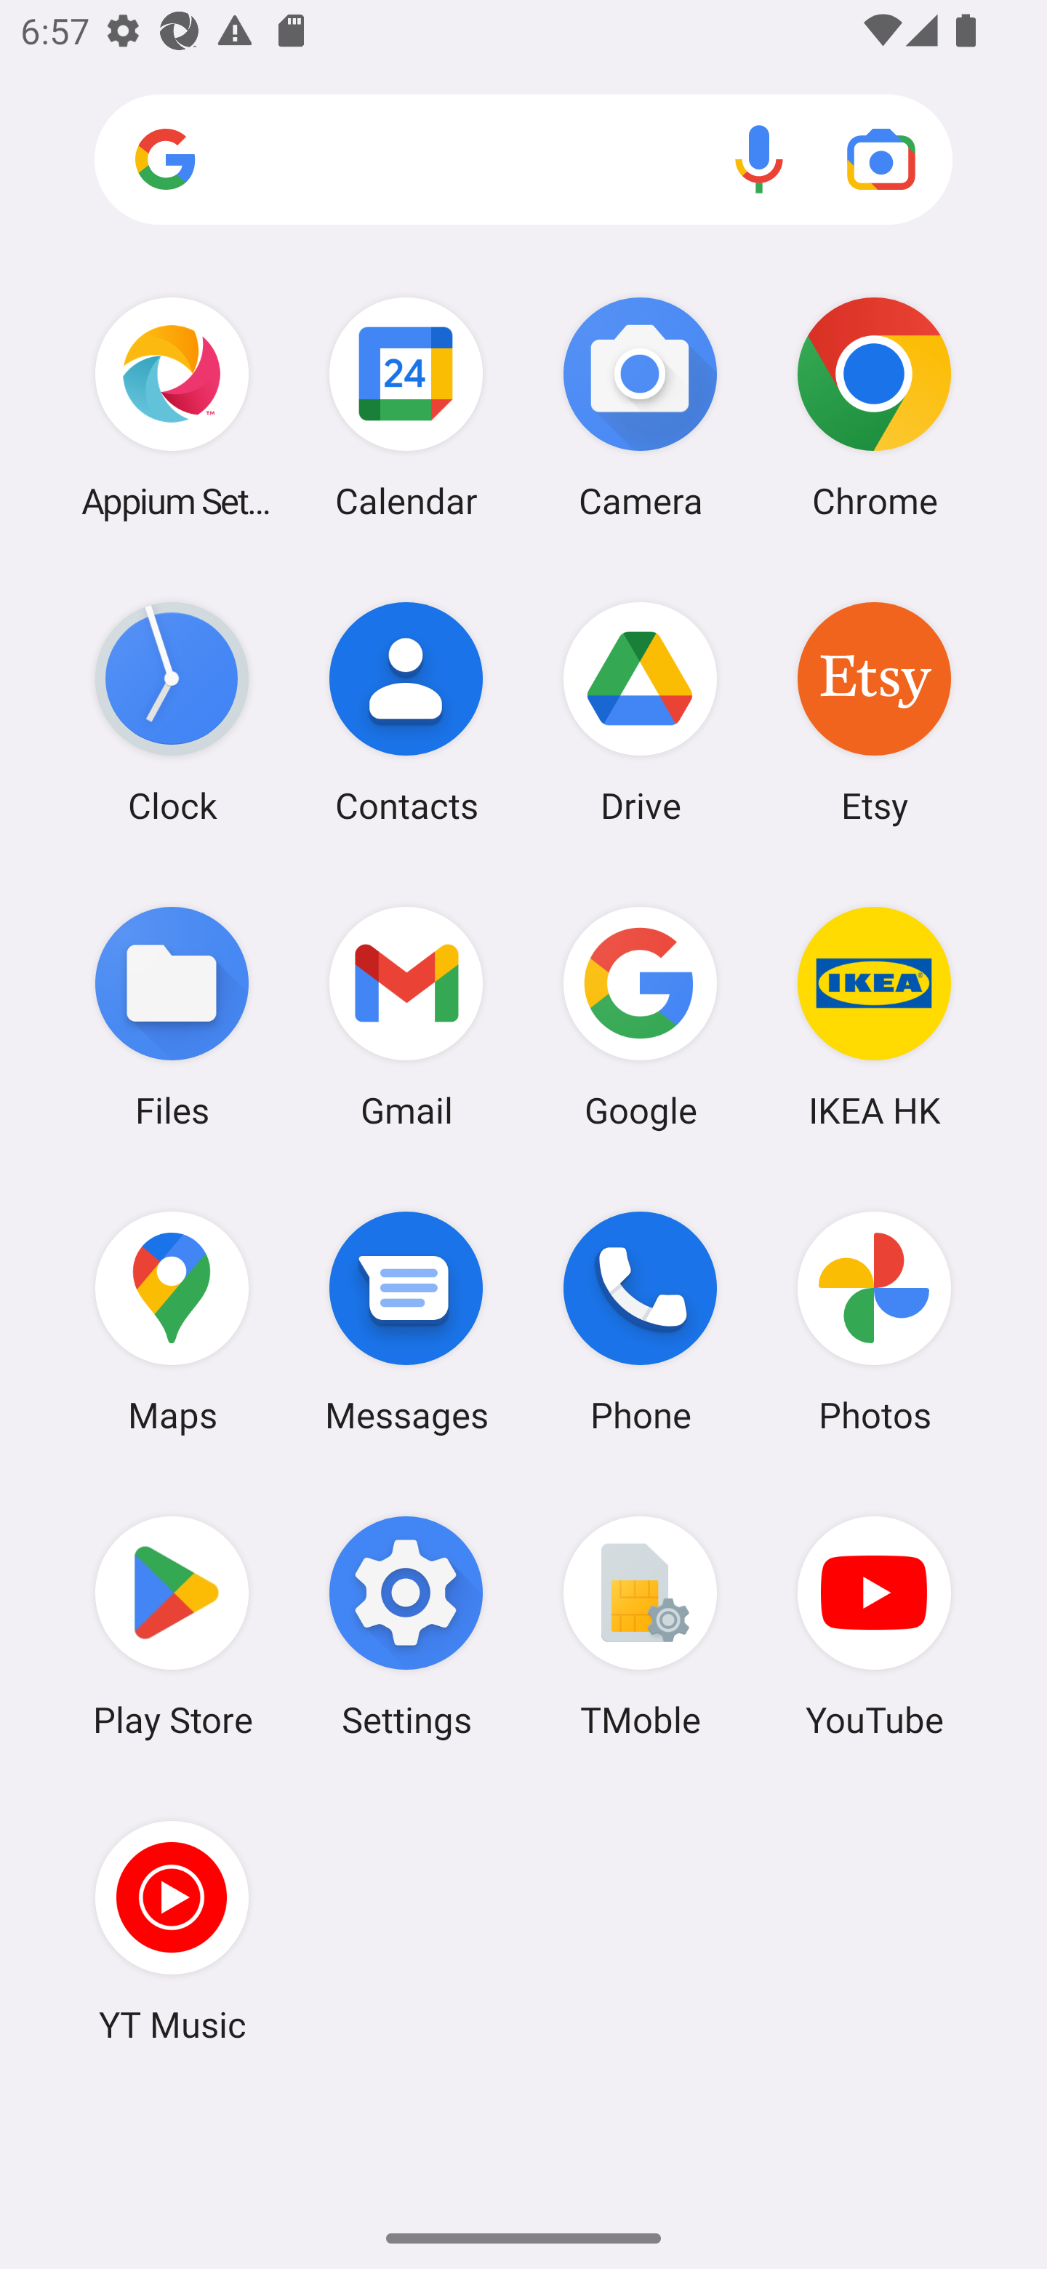 This screenshot has height=2269, width=1047. What do you see at coordinates (406, 1321) in the screenshot?
I see `Messages` at bounding box center [406, 1321].